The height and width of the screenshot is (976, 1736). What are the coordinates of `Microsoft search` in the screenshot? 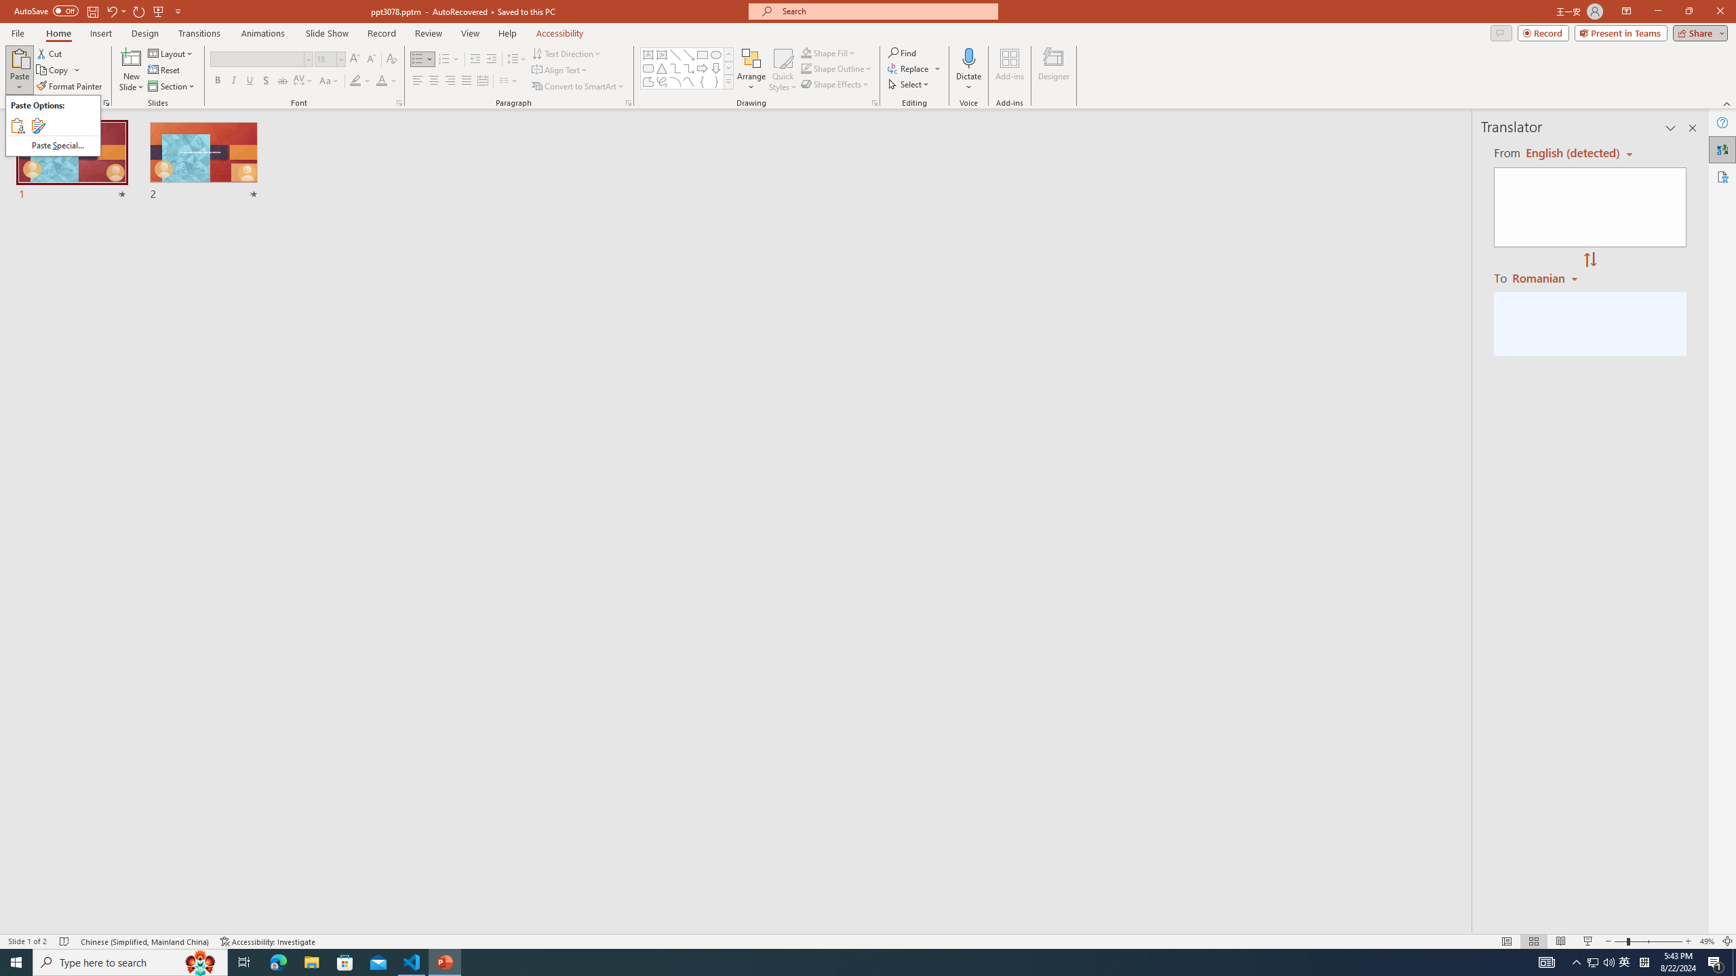 It's located at (886, 11).